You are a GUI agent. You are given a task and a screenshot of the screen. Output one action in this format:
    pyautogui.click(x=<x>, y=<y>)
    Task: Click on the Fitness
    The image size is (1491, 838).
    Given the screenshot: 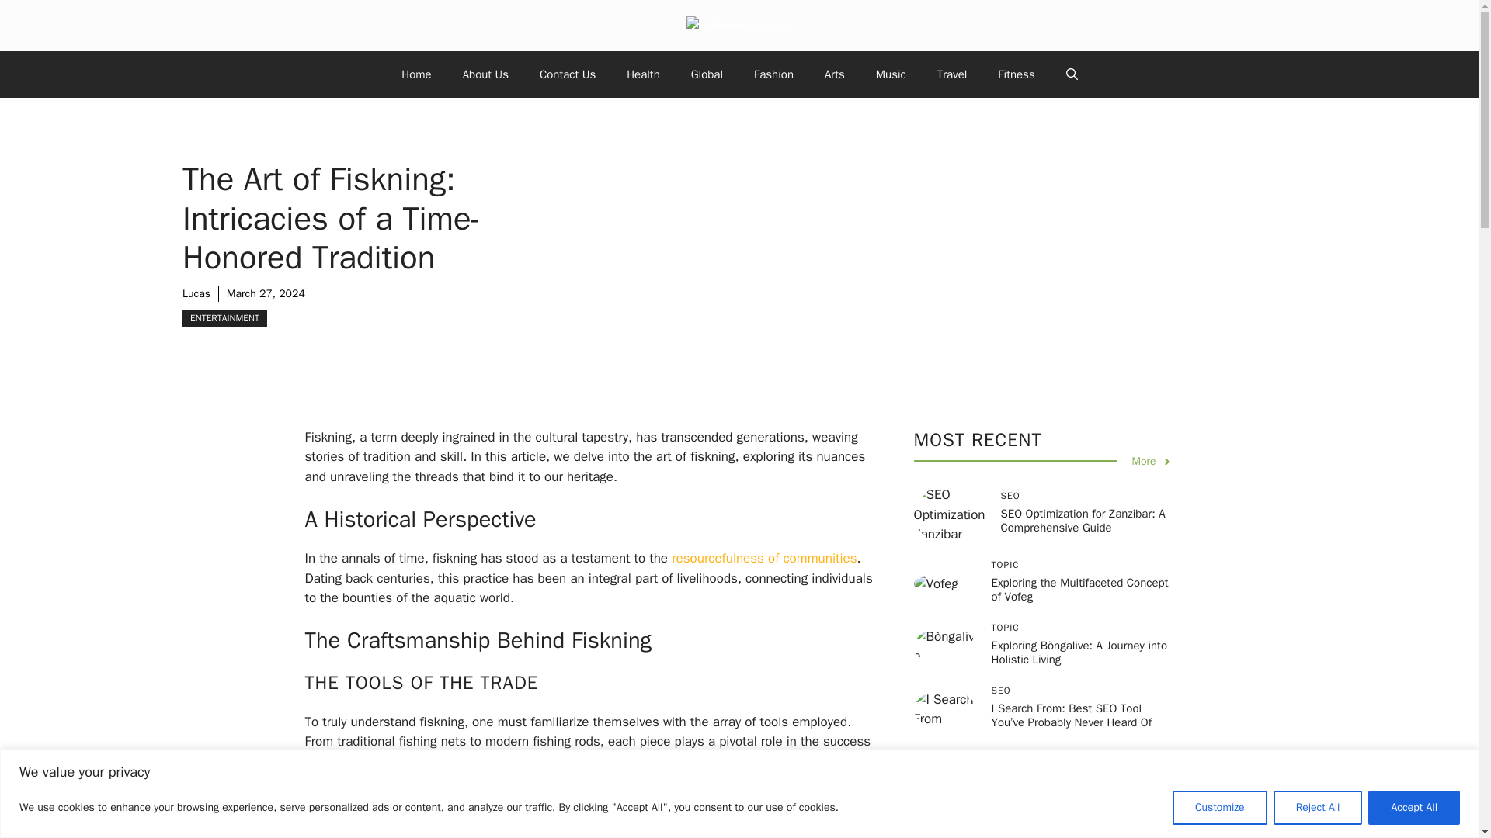 What is the action you would take?
    pyautogui.click(x=1016, y=74)
    